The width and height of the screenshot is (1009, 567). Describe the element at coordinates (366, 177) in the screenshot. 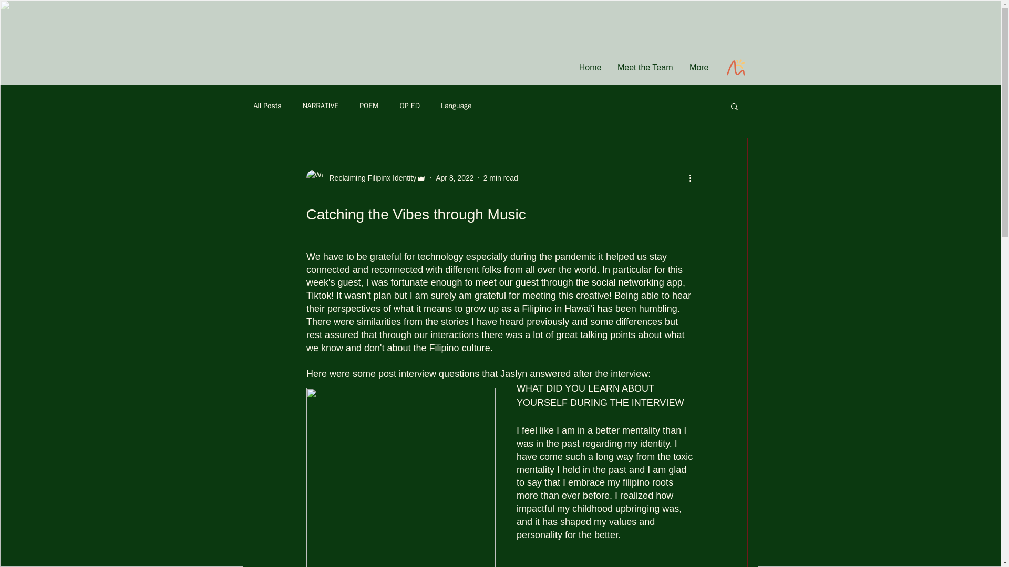

I see `Reclaiming Filipinx Identity` at that location.